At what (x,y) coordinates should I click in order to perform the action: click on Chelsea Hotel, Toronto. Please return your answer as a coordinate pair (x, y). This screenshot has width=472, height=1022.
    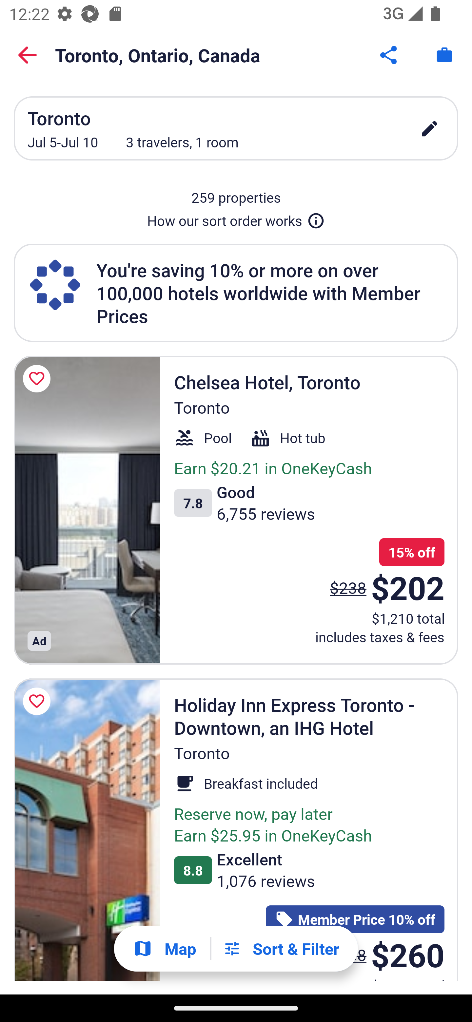
    Looking at the image, I should click on (87, 510).